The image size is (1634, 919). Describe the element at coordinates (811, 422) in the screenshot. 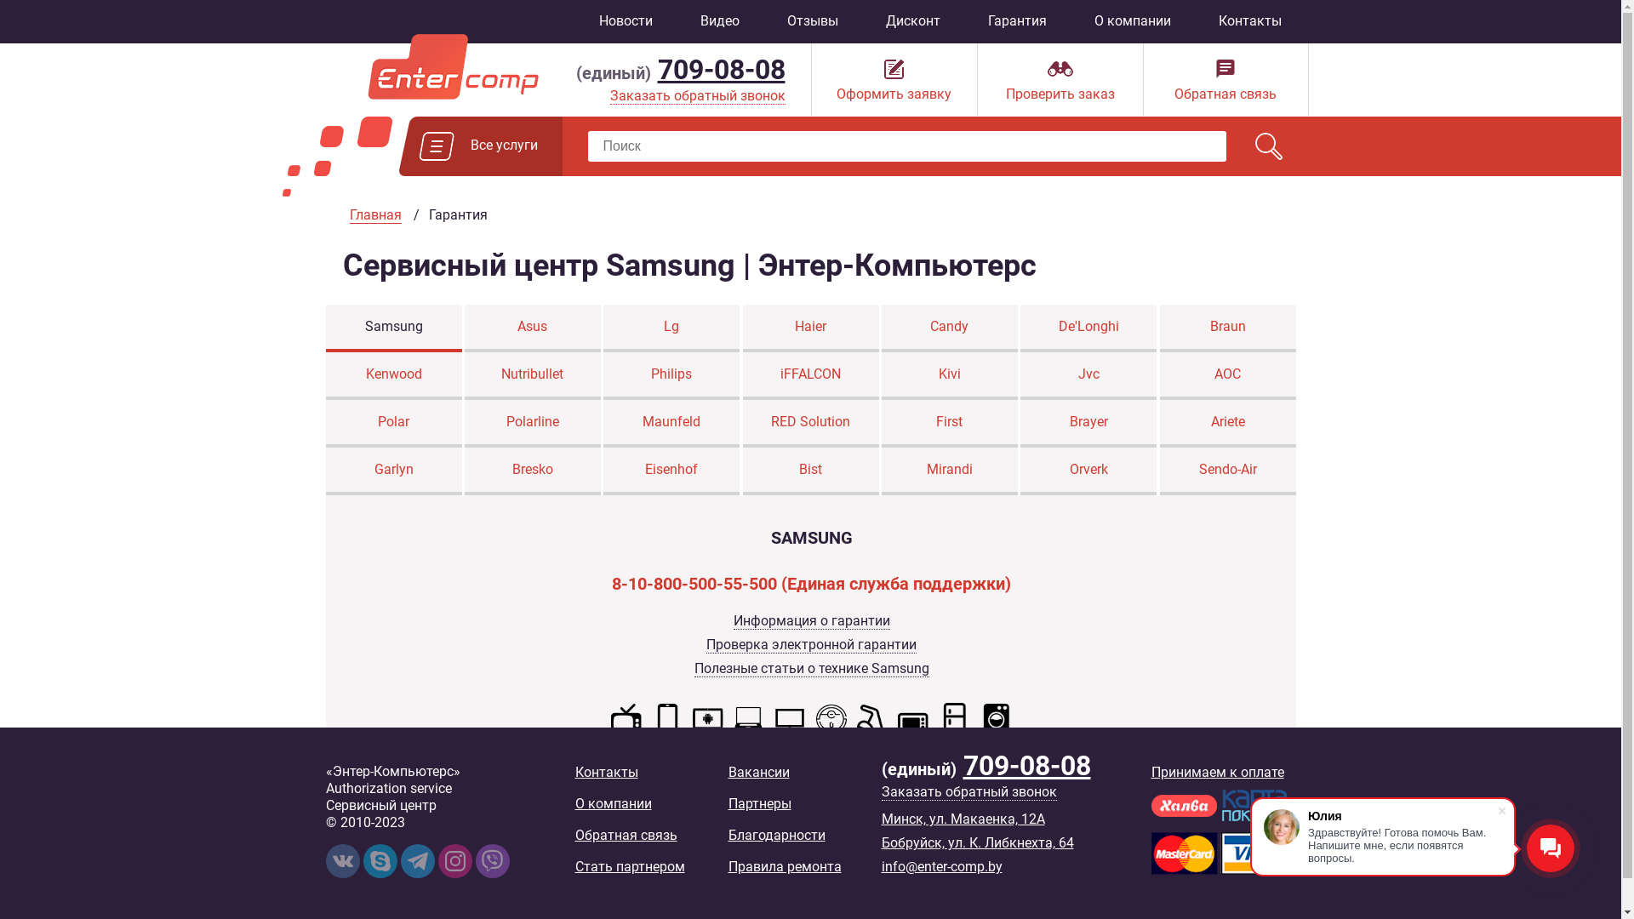

I see `RED Solution` at that location.